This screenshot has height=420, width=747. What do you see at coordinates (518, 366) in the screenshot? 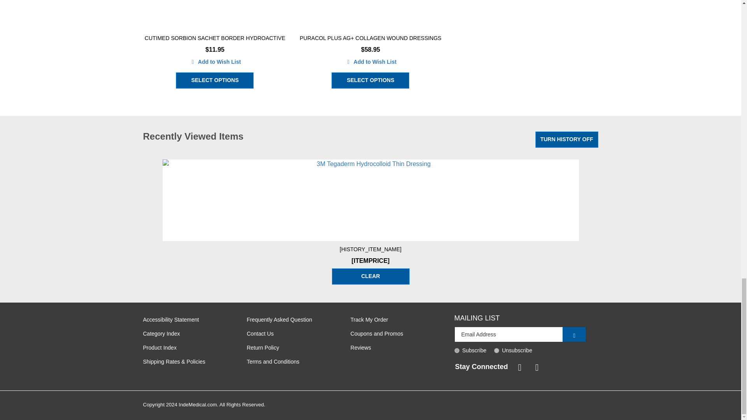
I see `Like Us on Facebook` at bounding box center [518, 366].